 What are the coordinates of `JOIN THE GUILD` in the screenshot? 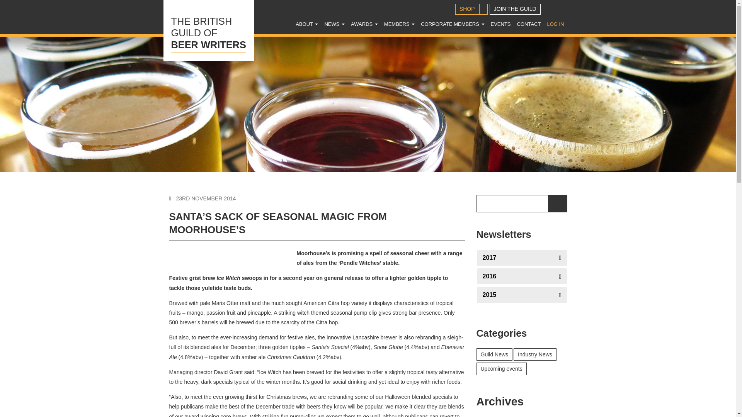 It's located at (515, 9).